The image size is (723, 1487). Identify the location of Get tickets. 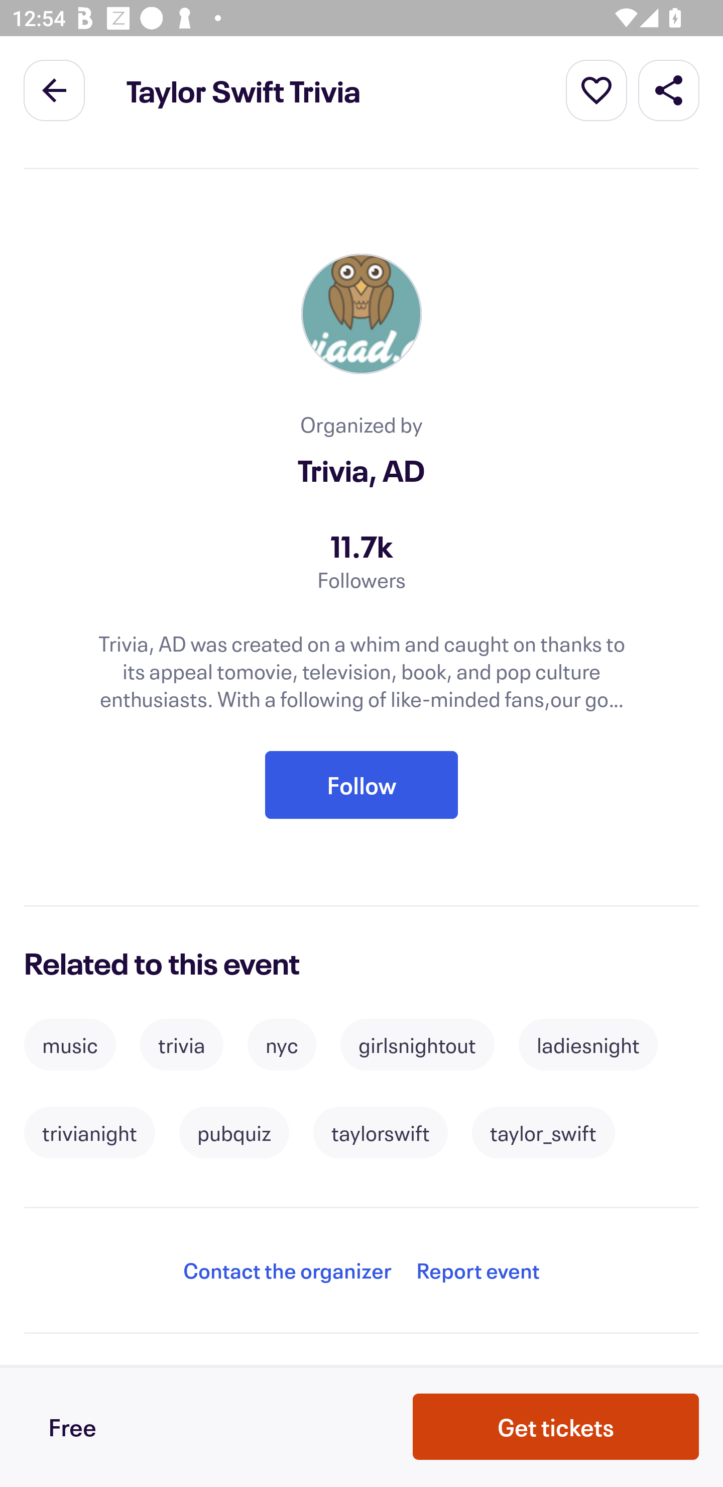
(556, 1427).